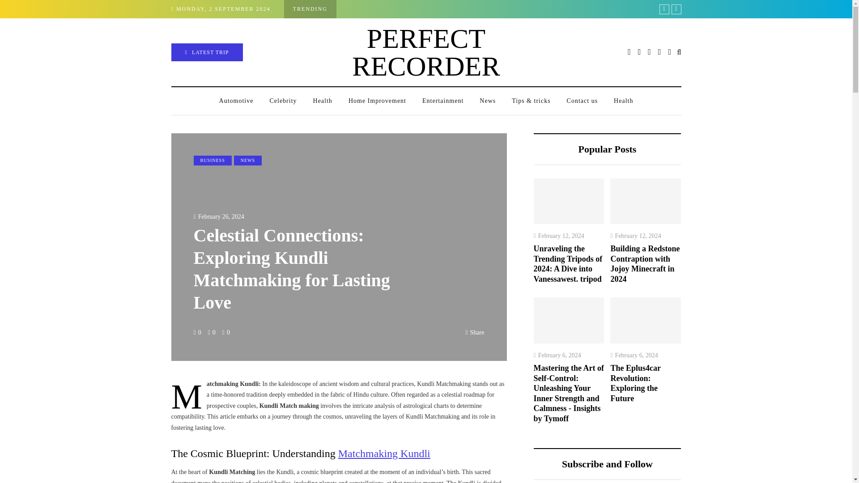 Image resolution: width=859 pixels, height=483 pixels. Describe the element at coordinates (322, 101) in the screenshot. I see `Health` at that location.